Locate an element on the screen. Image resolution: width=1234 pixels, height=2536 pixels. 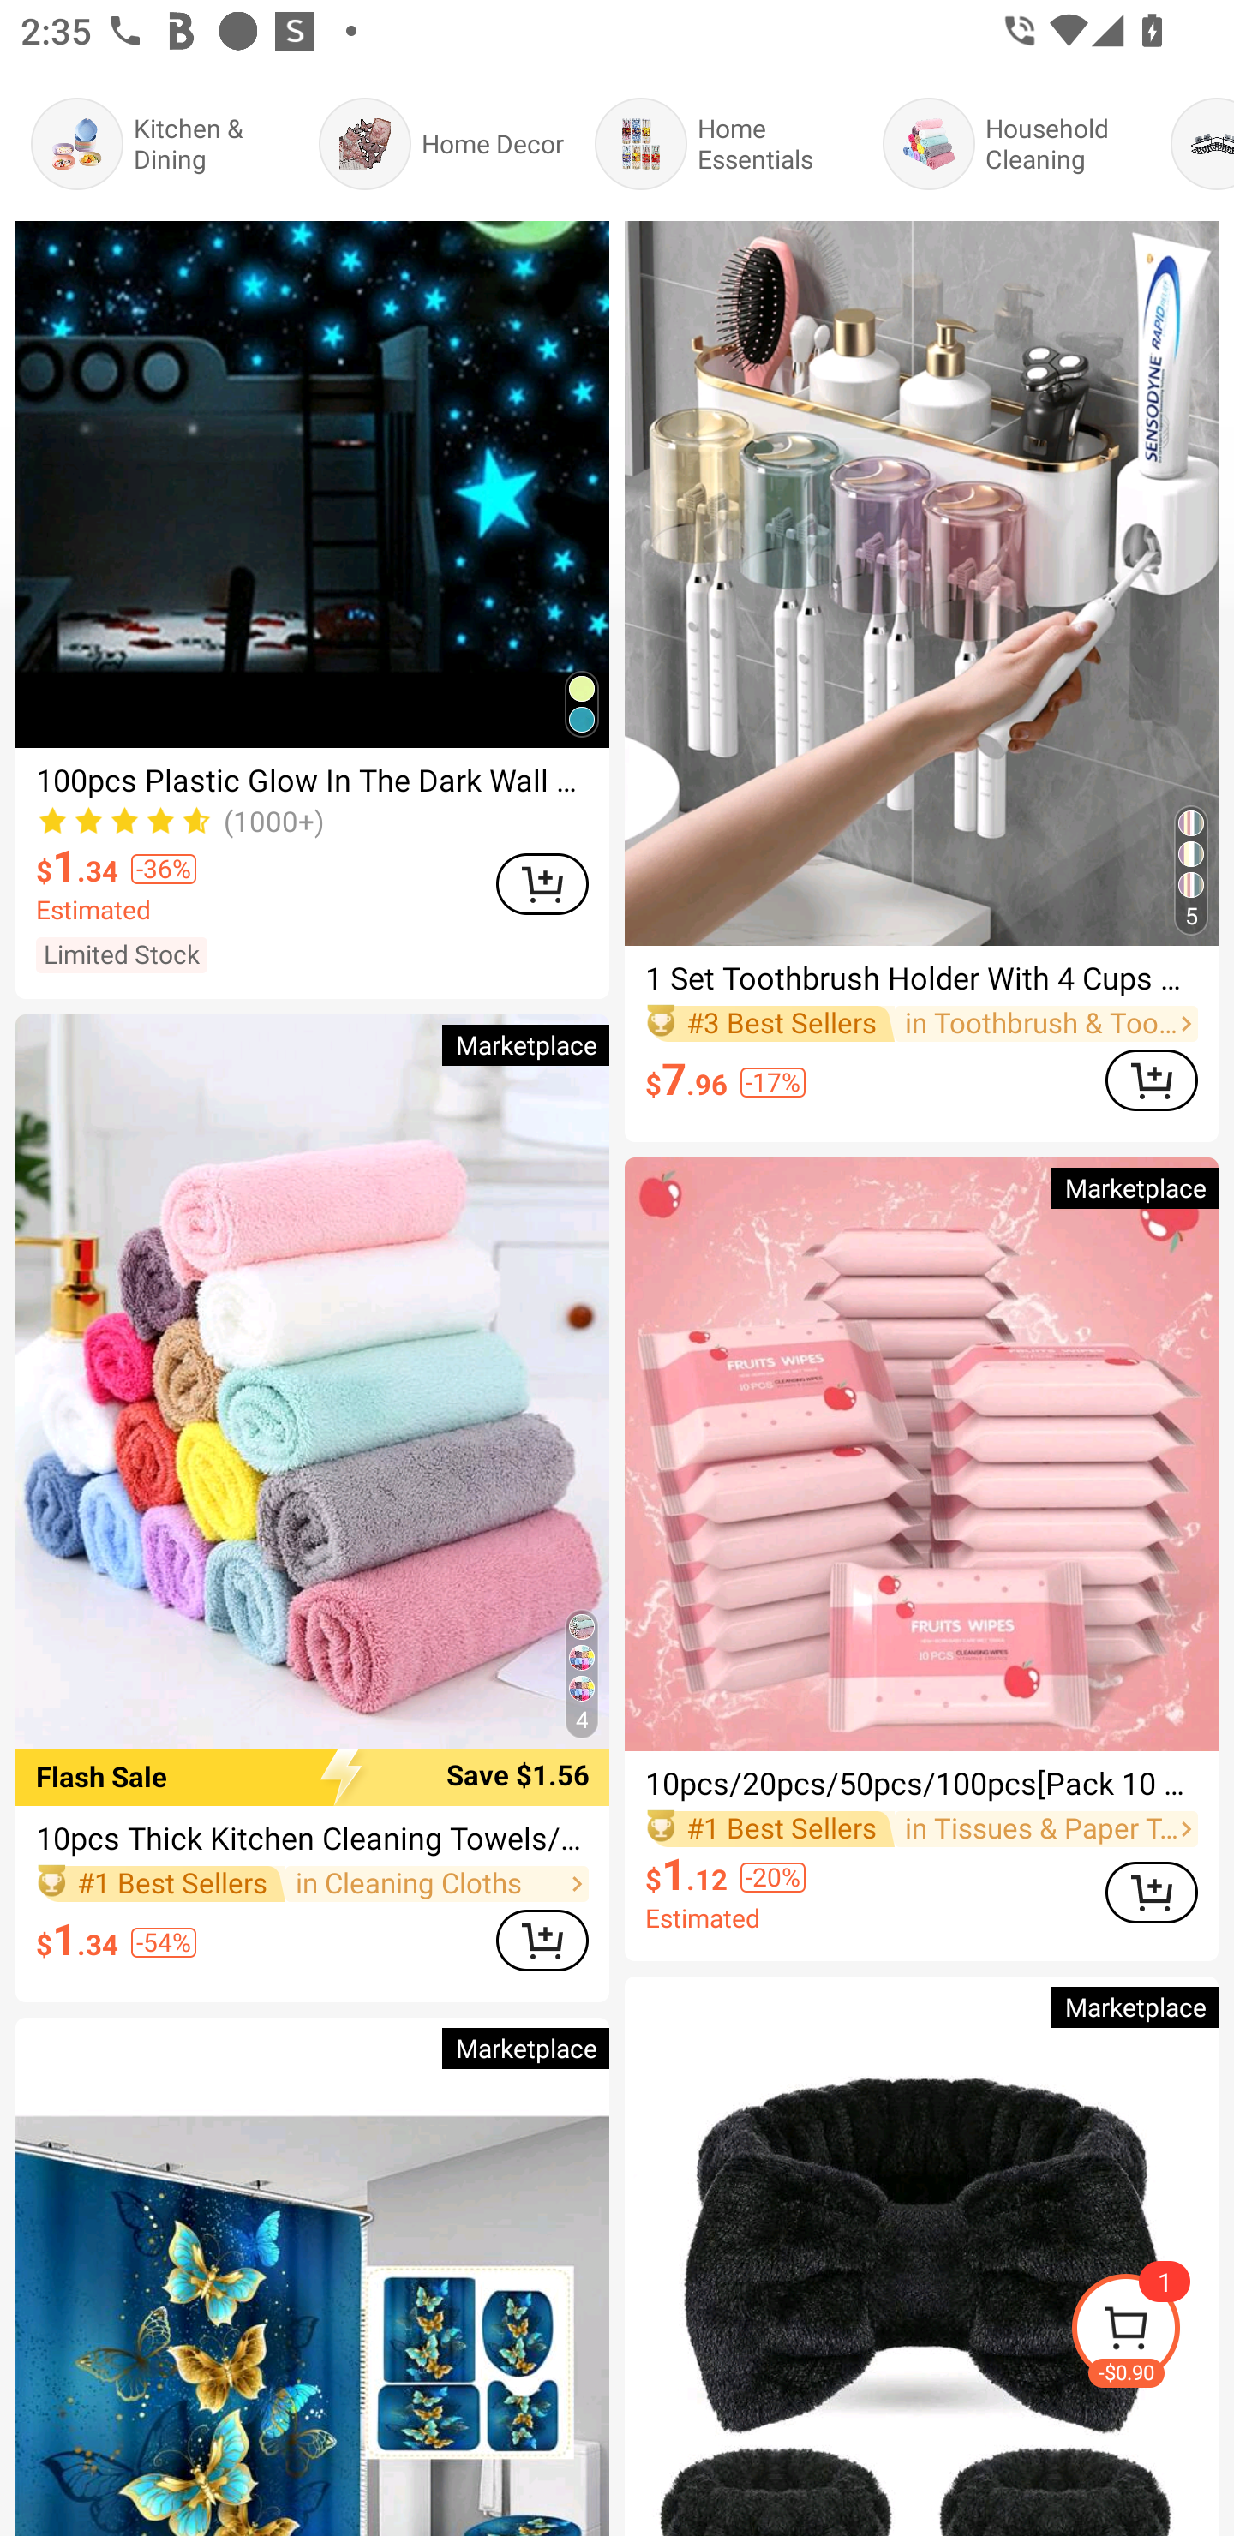
Household Cleaning is located at coordinates (1011, 144).